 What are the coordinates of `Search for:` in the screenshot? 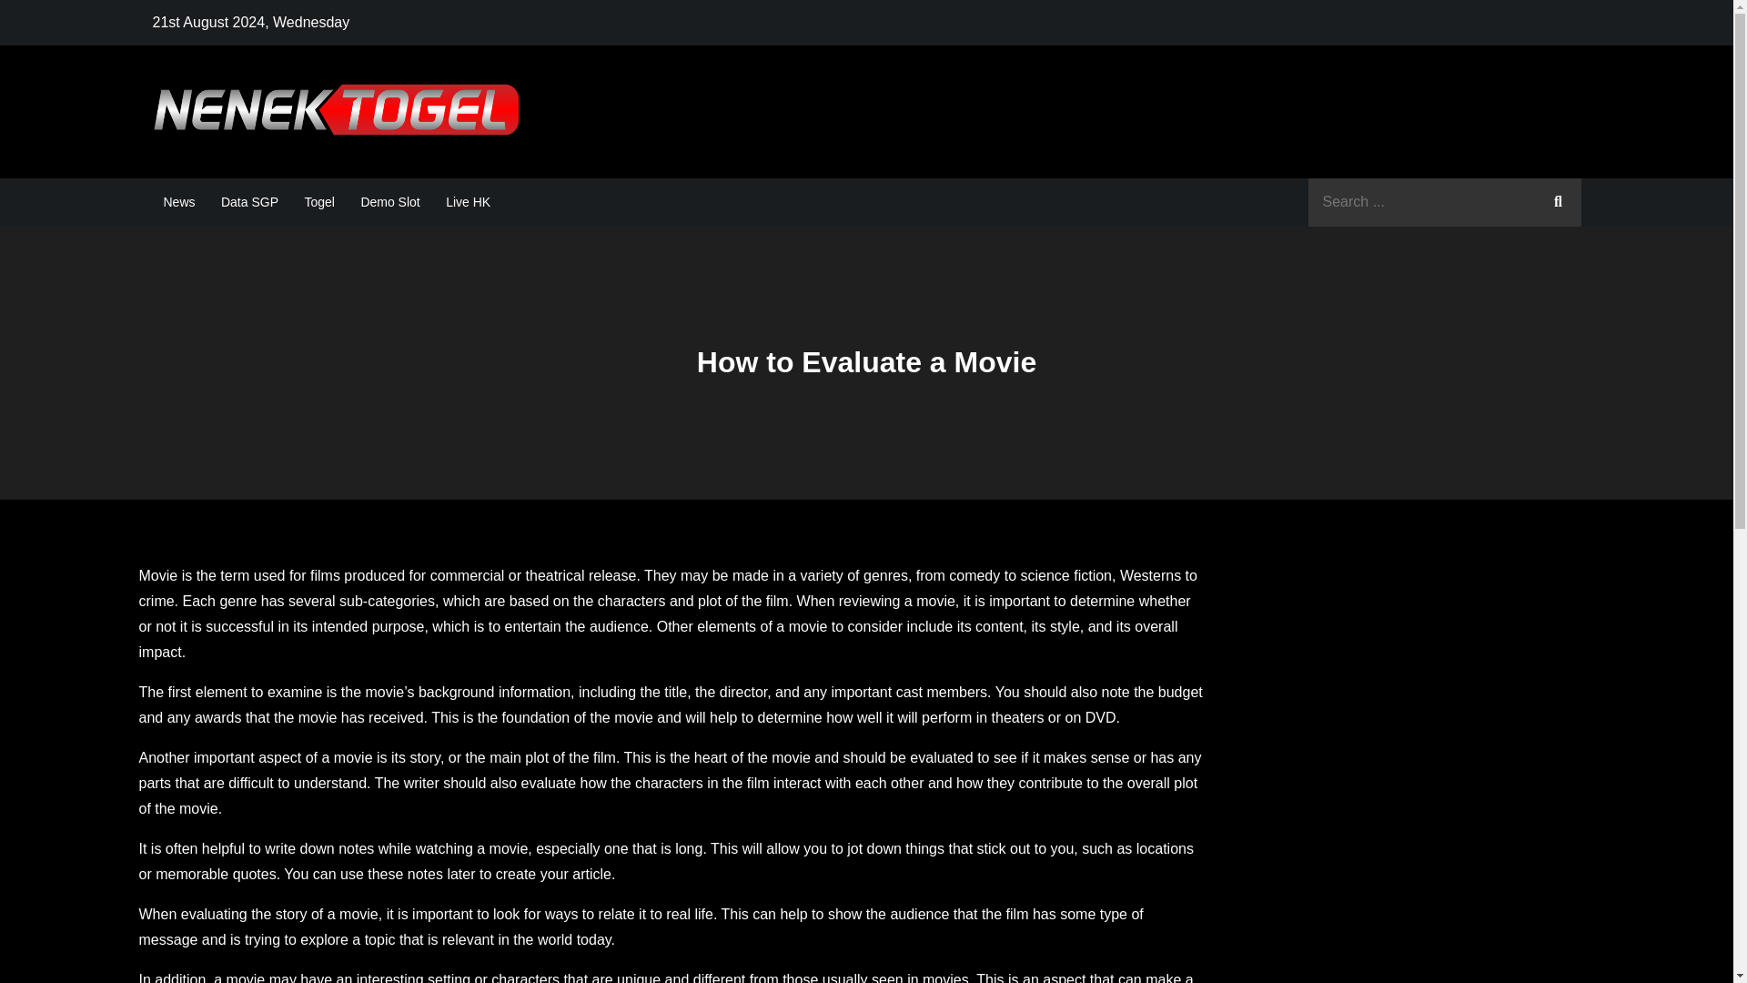 It's located at (1445, 202).